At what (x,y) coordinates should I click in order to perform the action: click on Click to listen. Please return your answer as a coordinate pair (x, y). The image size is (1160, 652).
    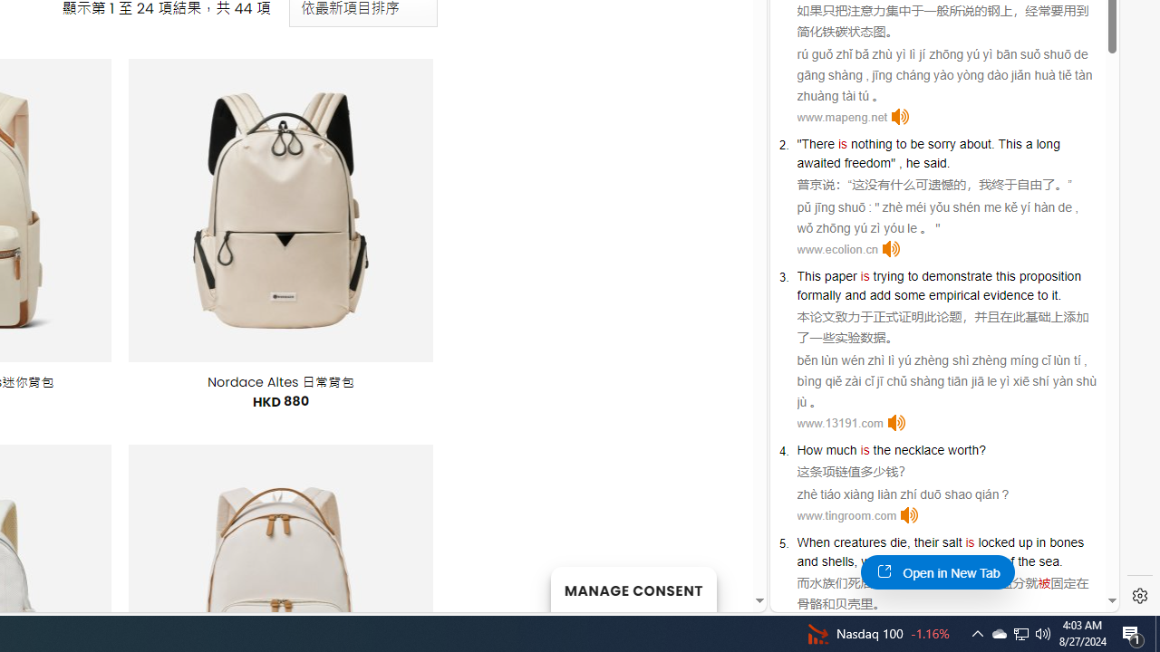
    Looking at the image, I should click on (910, 515).